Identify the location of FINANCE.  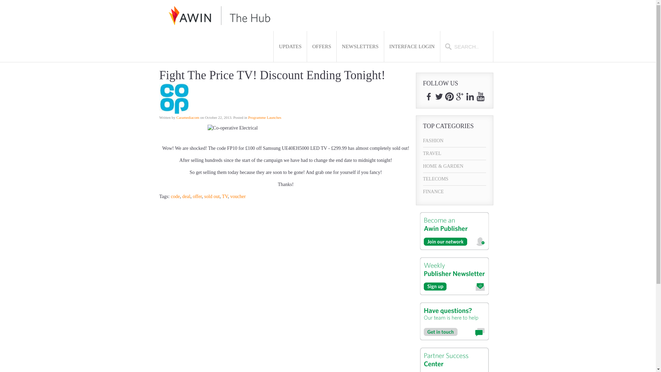
(454, 192).